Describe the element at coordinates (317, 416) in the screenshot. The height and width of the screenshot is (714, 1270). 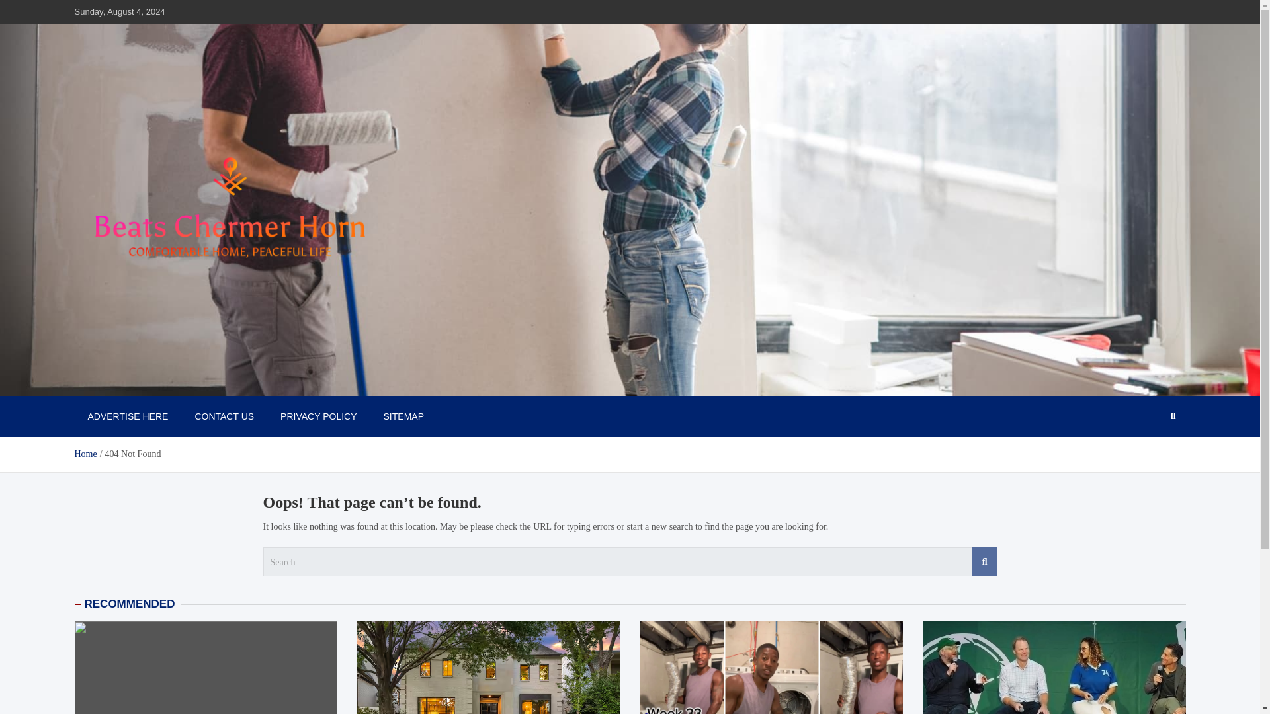
I see `PRIVACY POLICY` at that location.